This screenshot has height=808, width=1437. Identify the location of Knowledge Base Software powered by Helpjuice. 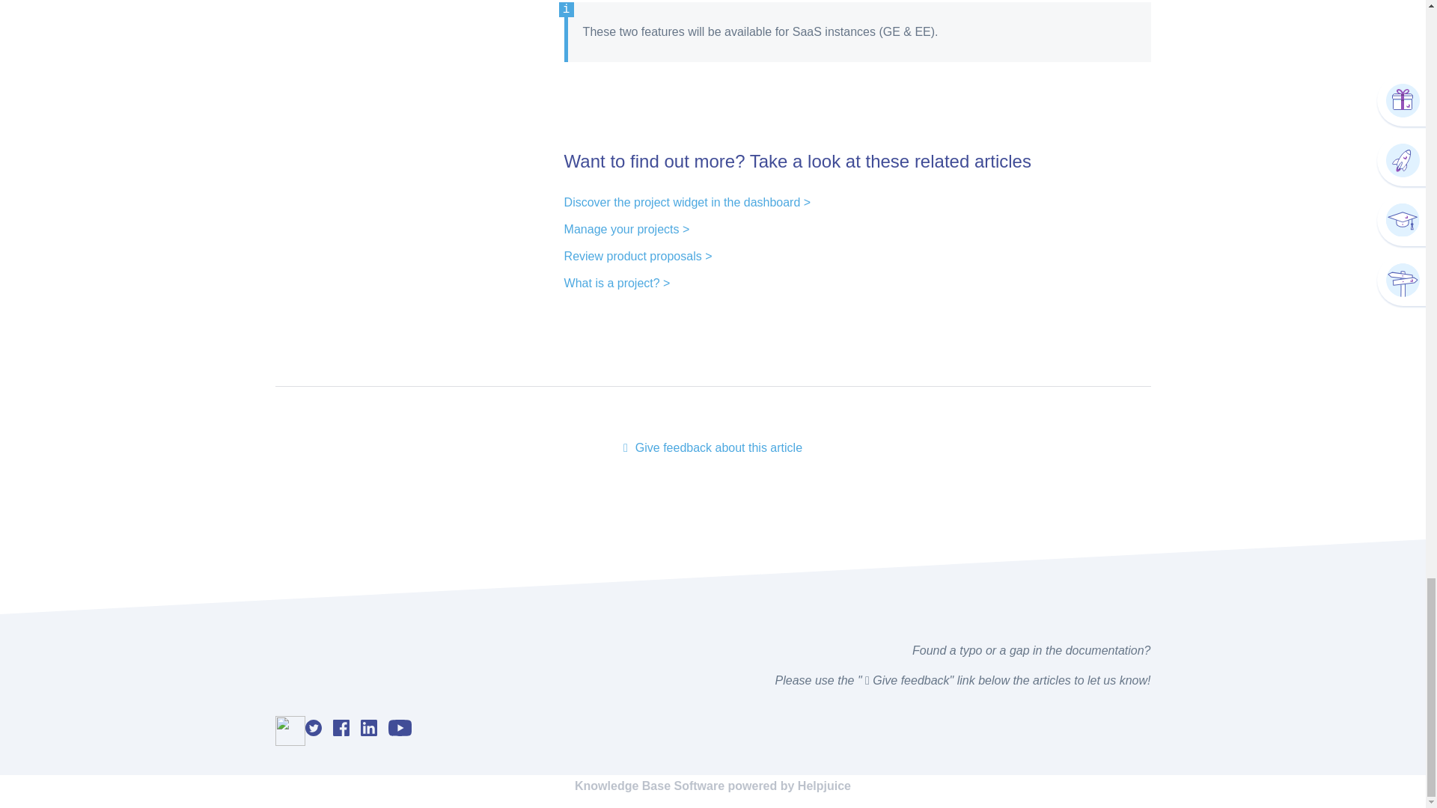
(713, 786).